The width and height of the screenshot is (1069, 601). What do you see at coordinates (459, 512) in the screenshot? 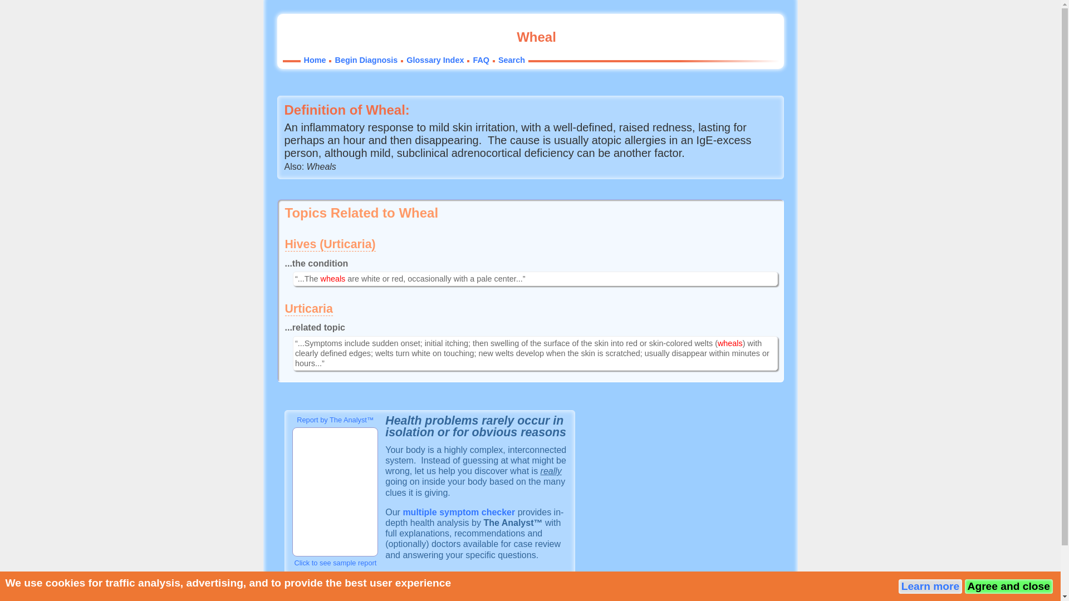
I see `Begin Symptom Entry` at bounding box center [459, 512].